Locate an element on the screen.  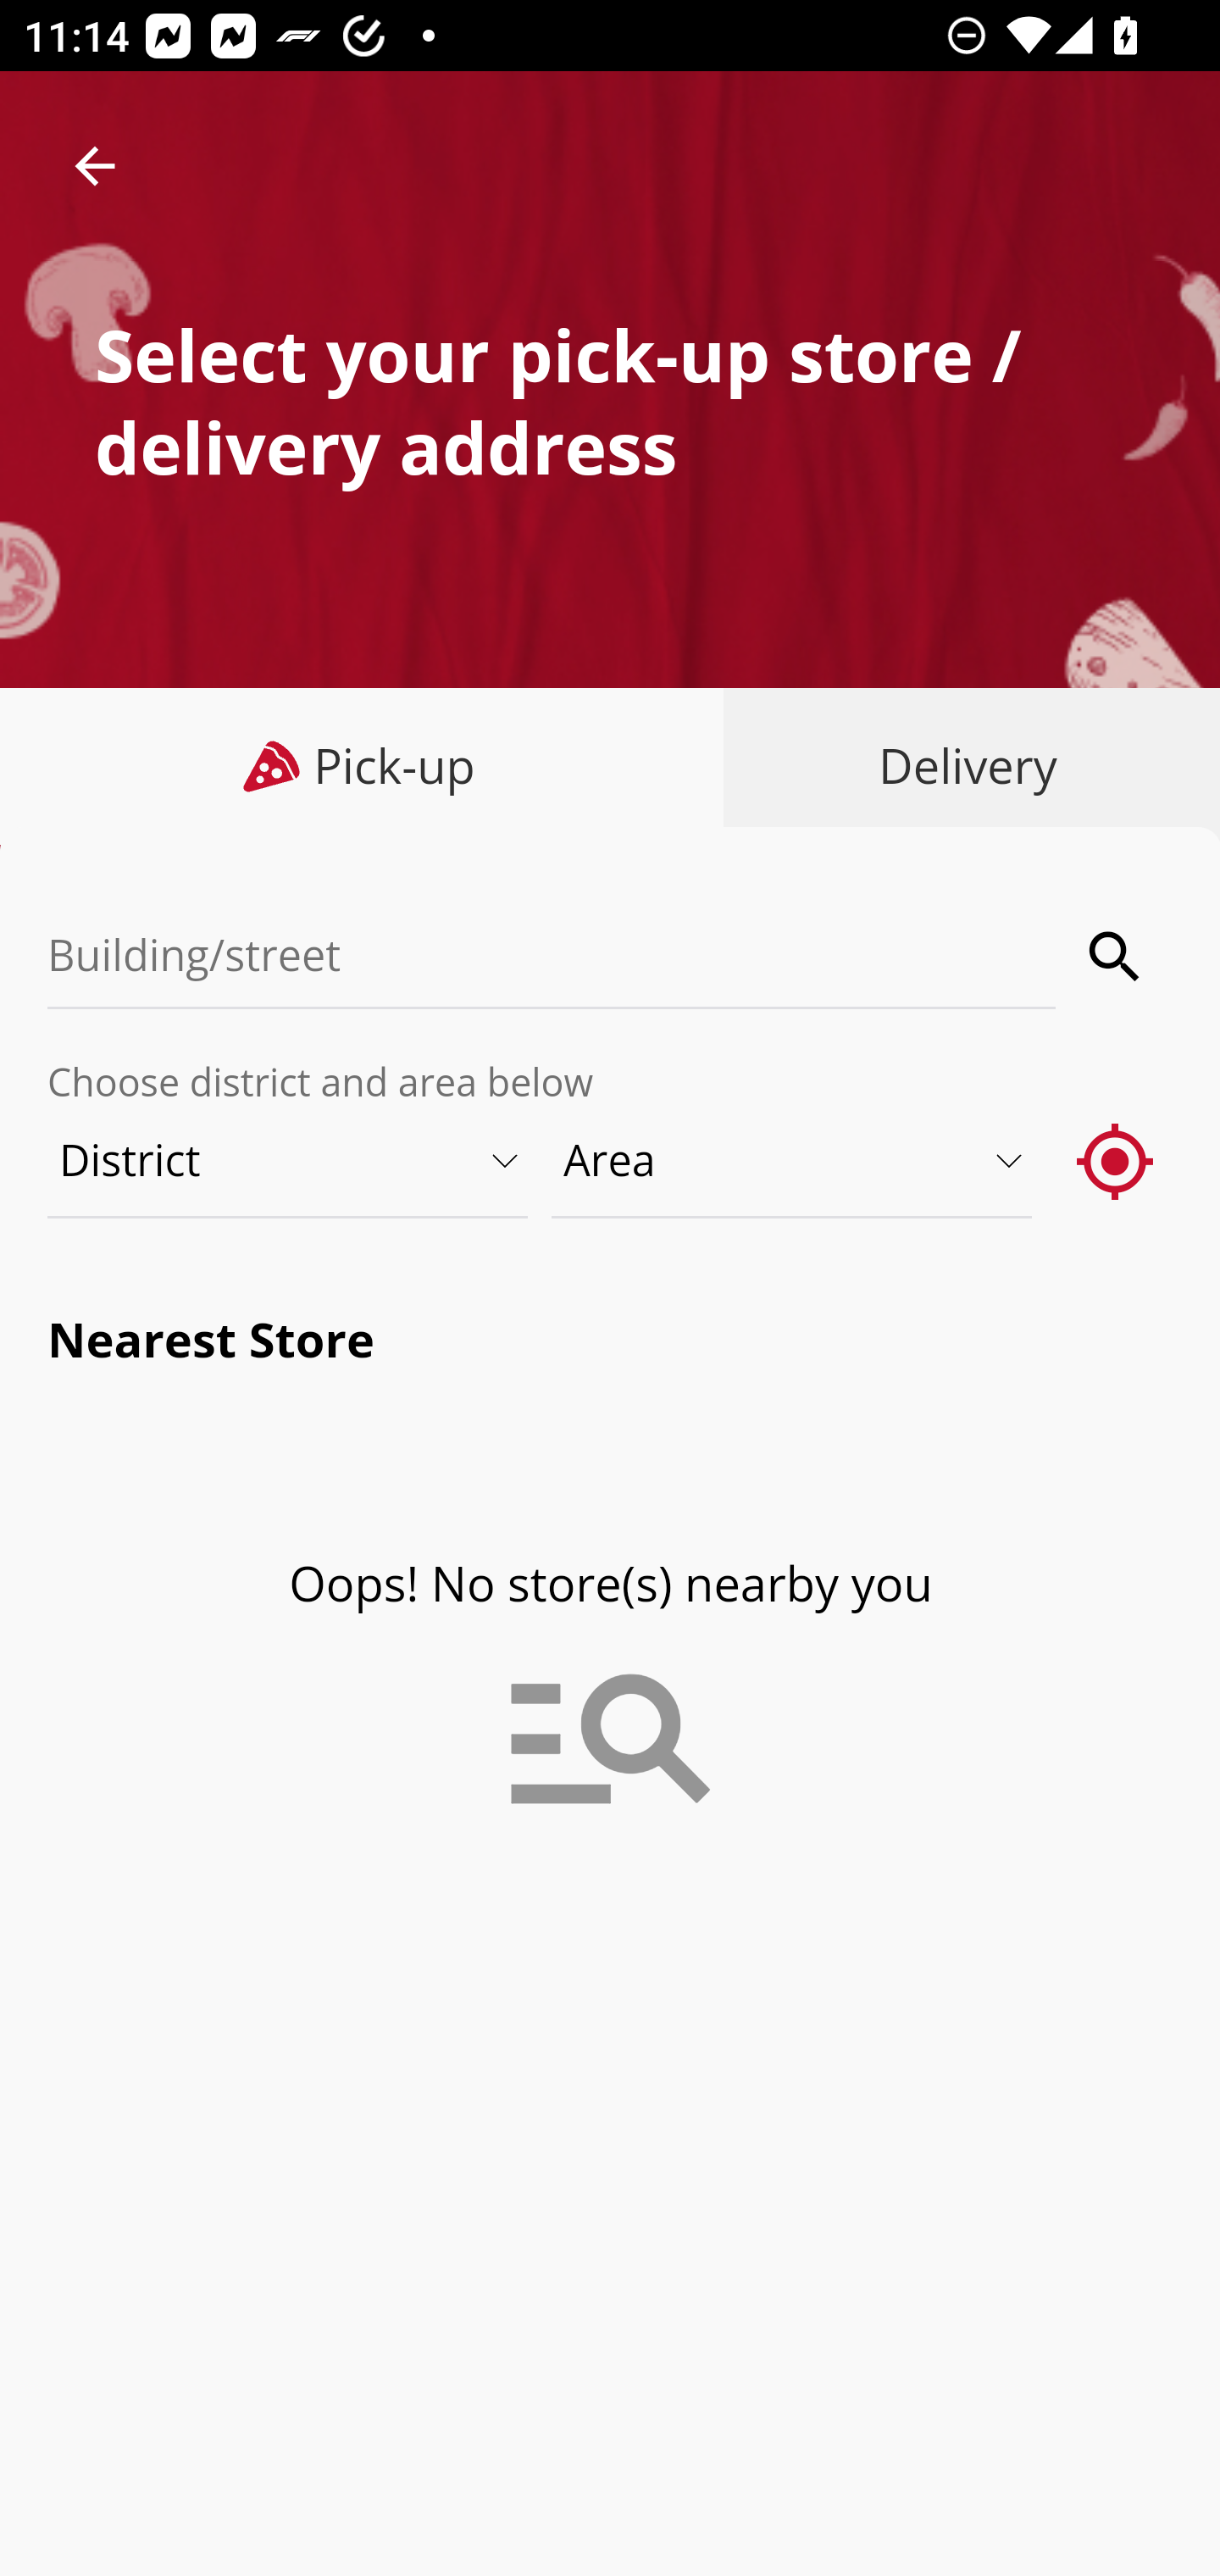
Pick-up is located at coordinates (363, 766).